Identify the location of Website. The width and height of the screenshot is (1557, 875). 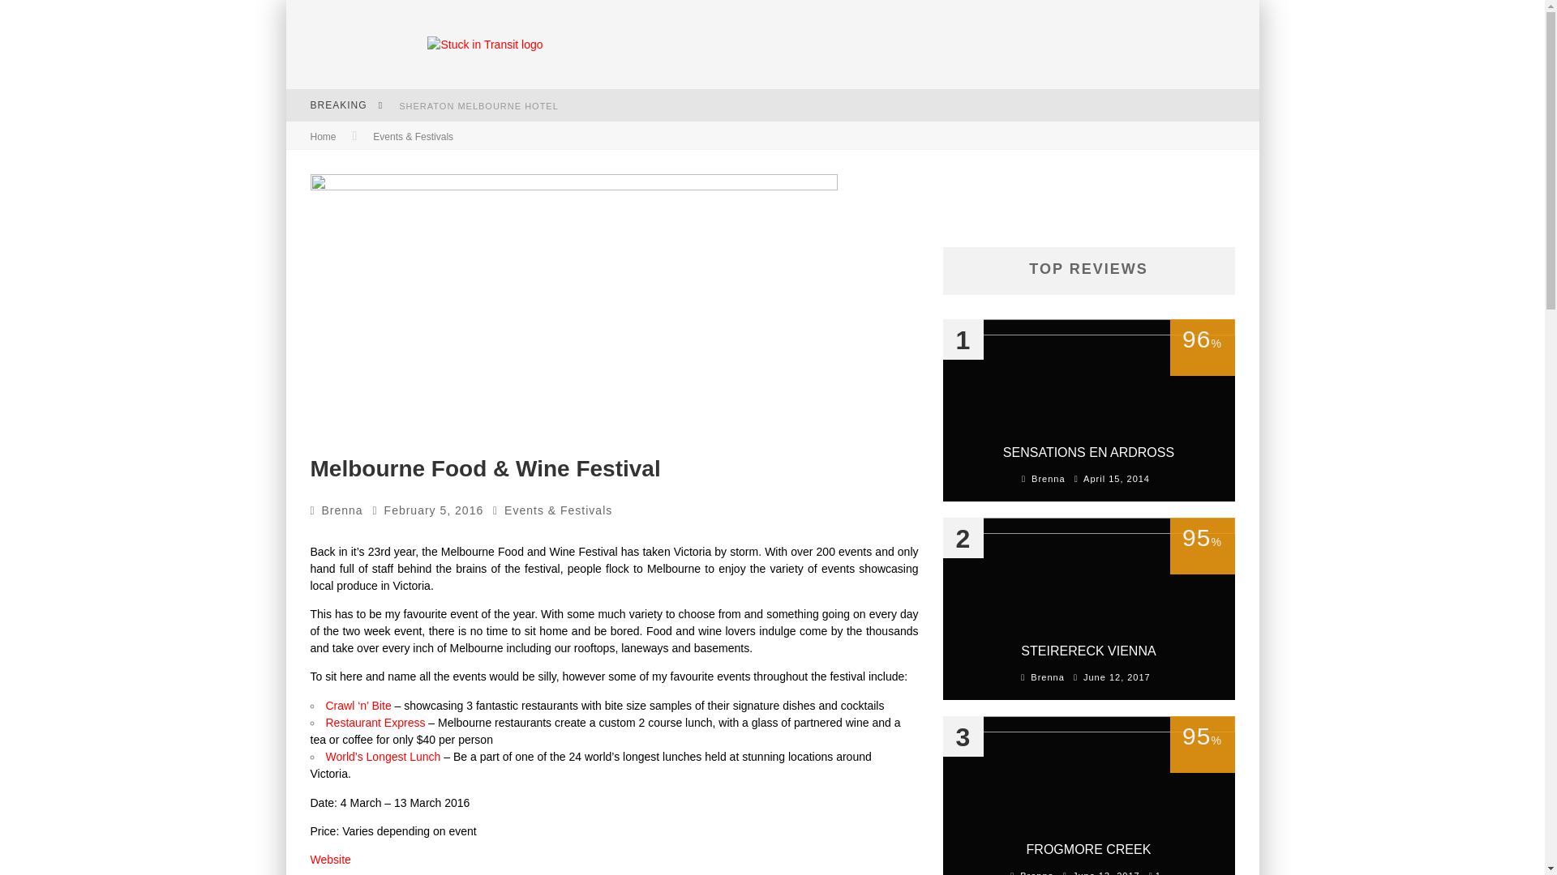
(330, 860).